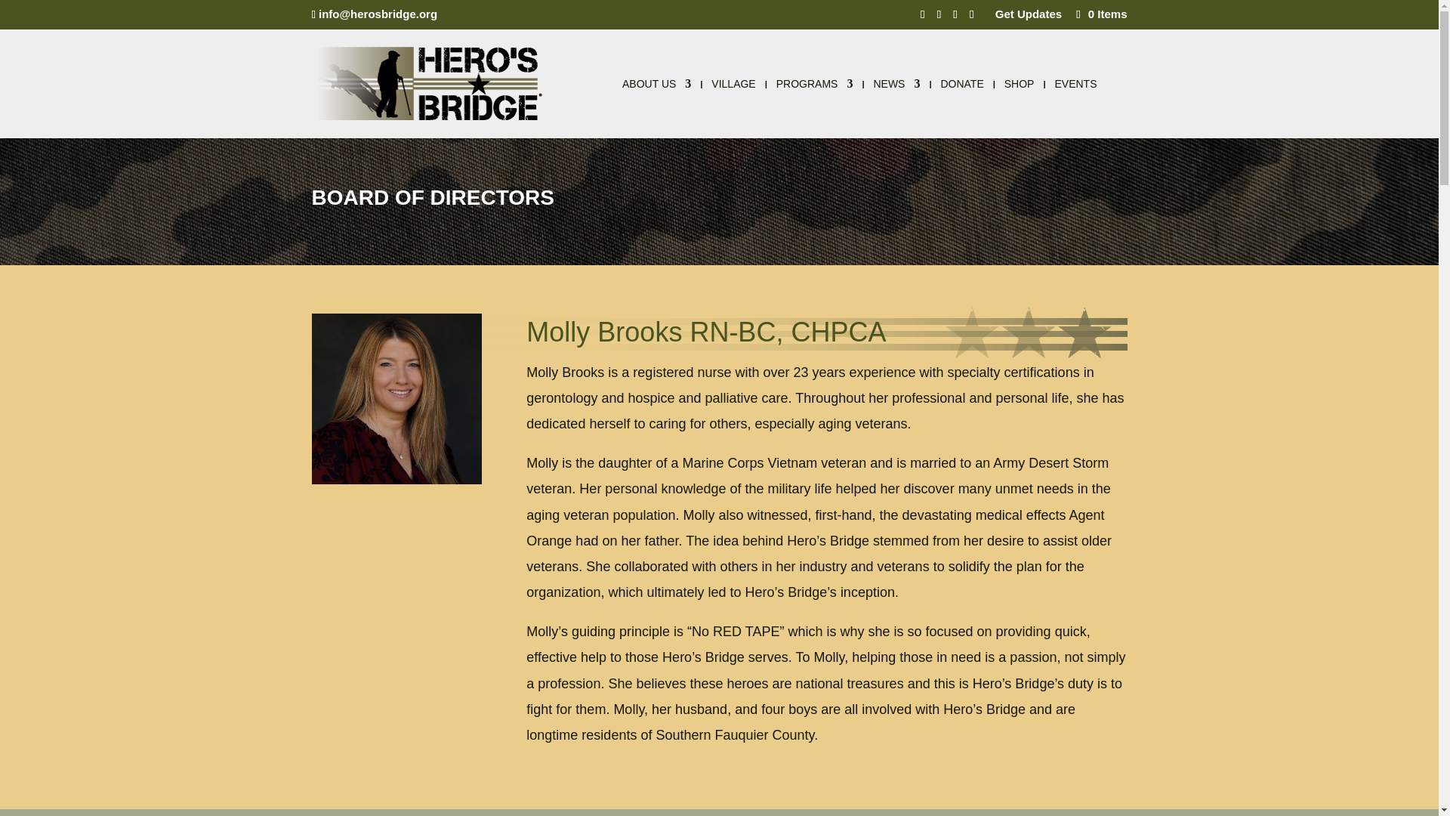 The height and width of the screenshot is (816, 1450). What do you see at coordinates (961, 107) in the screenshot?
I see `DONATE` at bounding box center [961, 107].